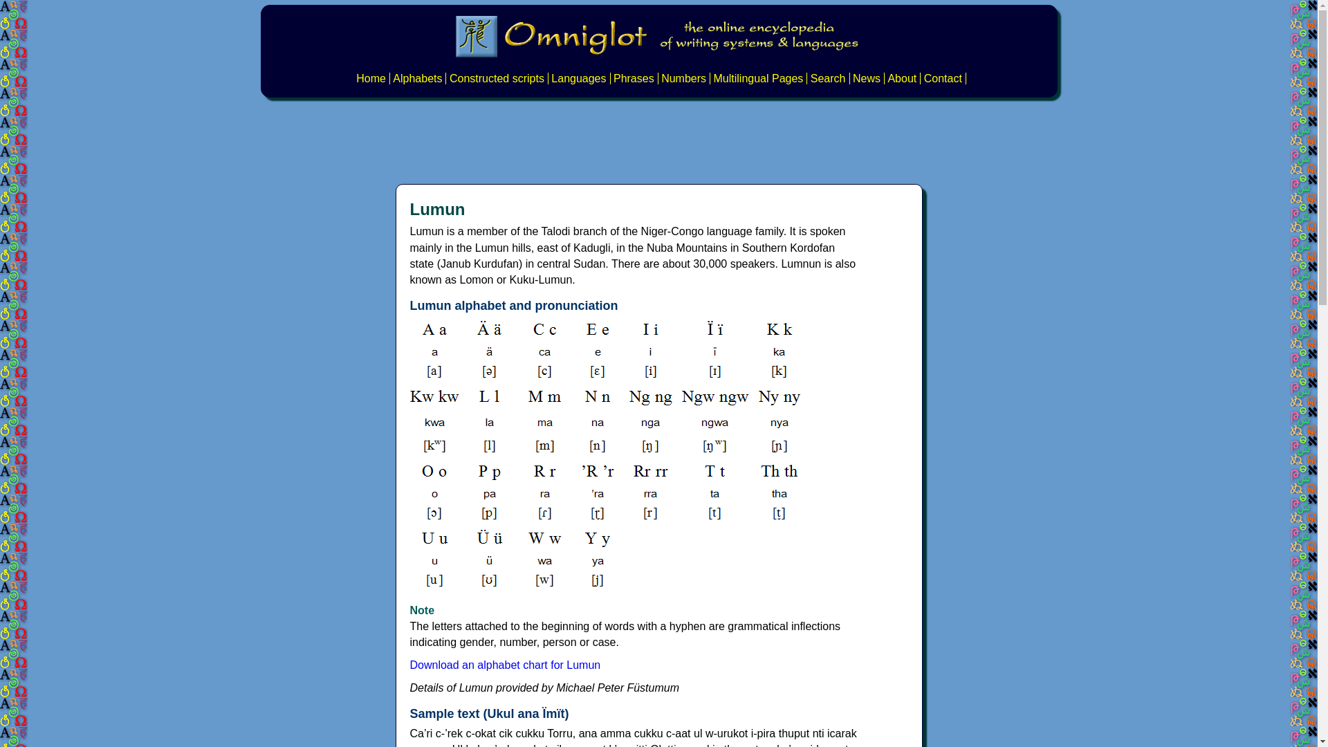 This screenshot has height=747, width=1328. Describe the element at coordinates (901, 78) in the screenshot. I see `About` at that location.